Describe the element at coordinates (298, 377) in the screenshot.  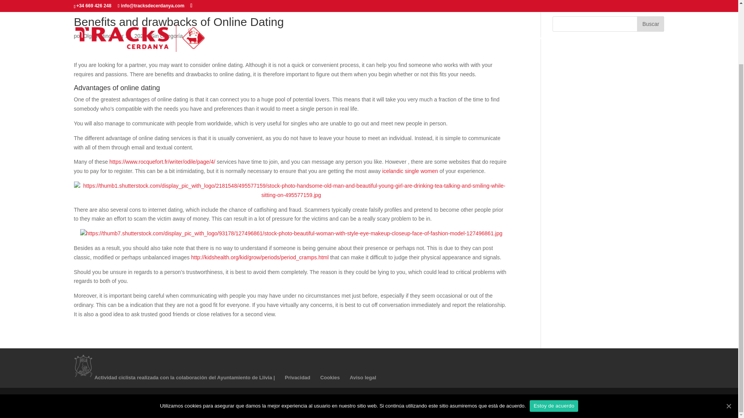
I see `Privacidad` at that location.